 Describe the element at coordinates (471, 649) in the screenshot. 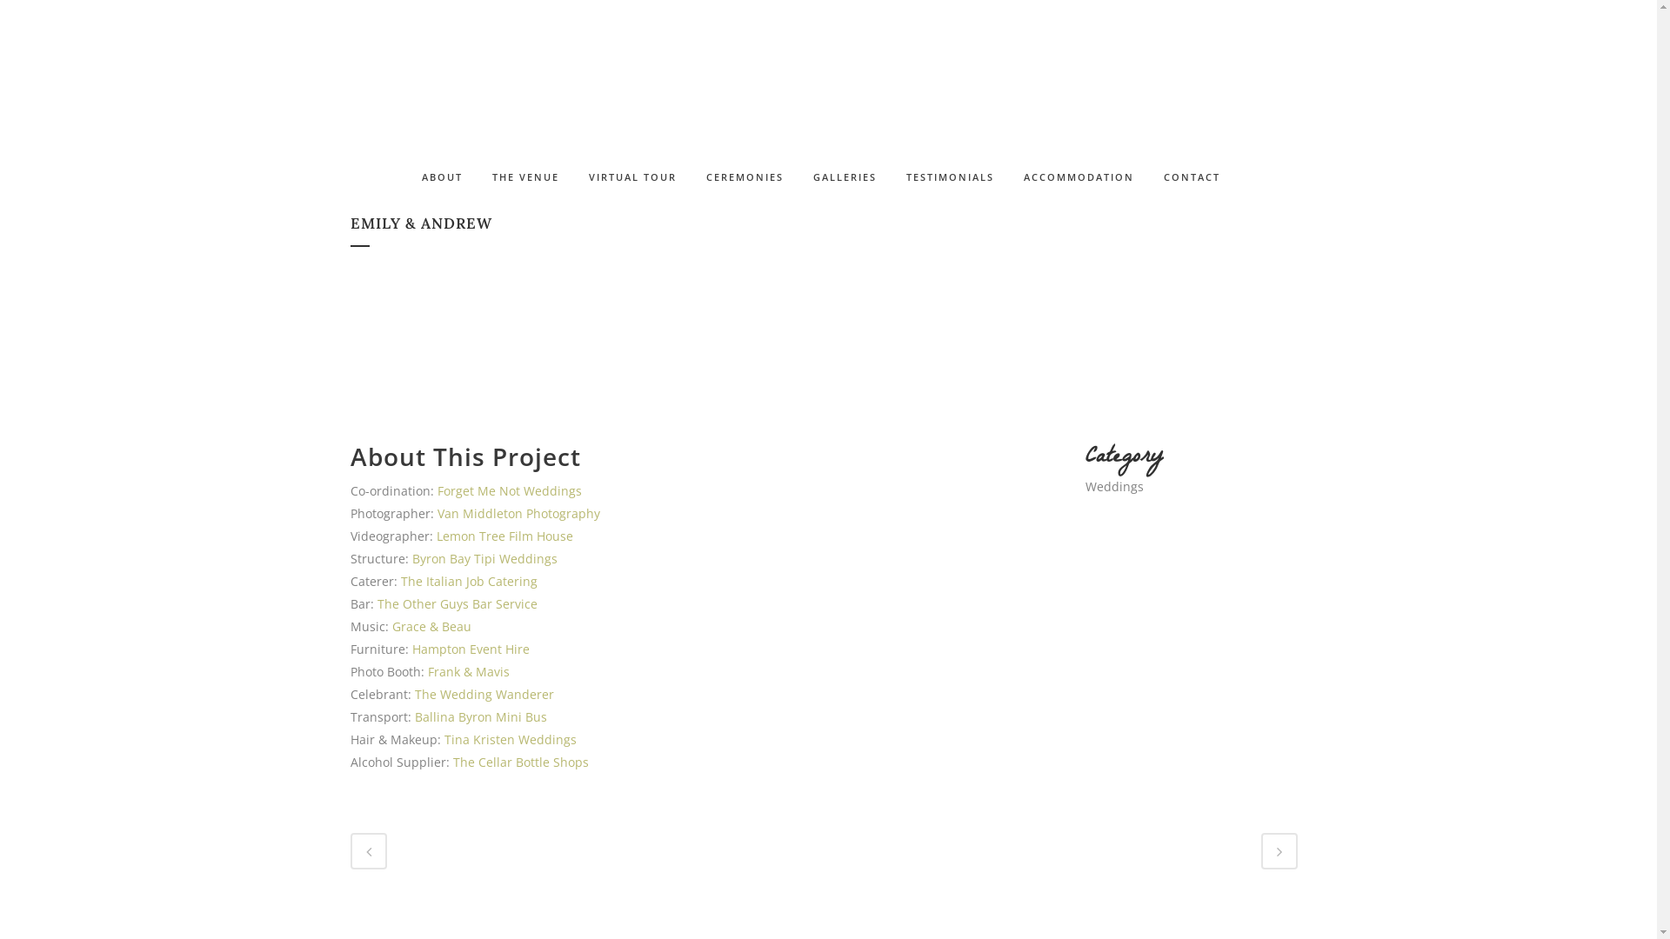

I see `Hampton Event Hire` at that location.